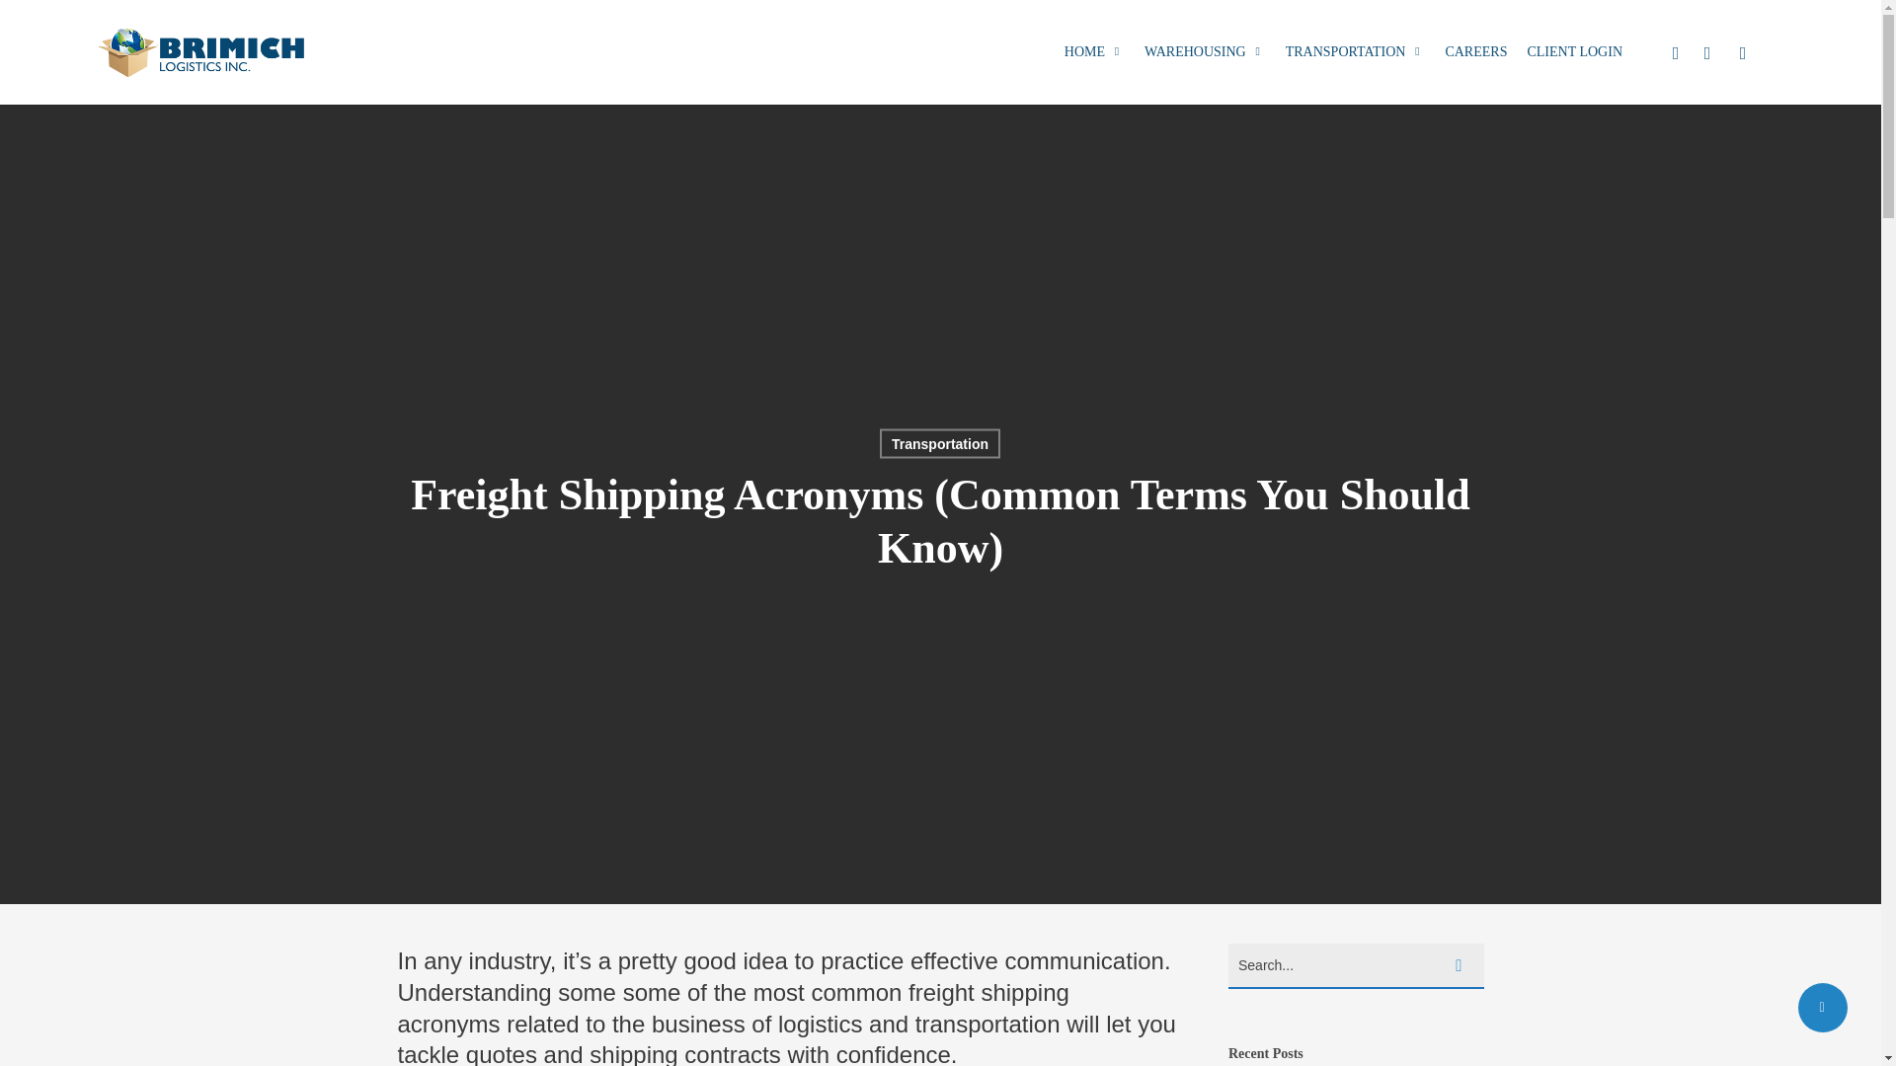  I want to click on CAREERS, so click(1475, 51).